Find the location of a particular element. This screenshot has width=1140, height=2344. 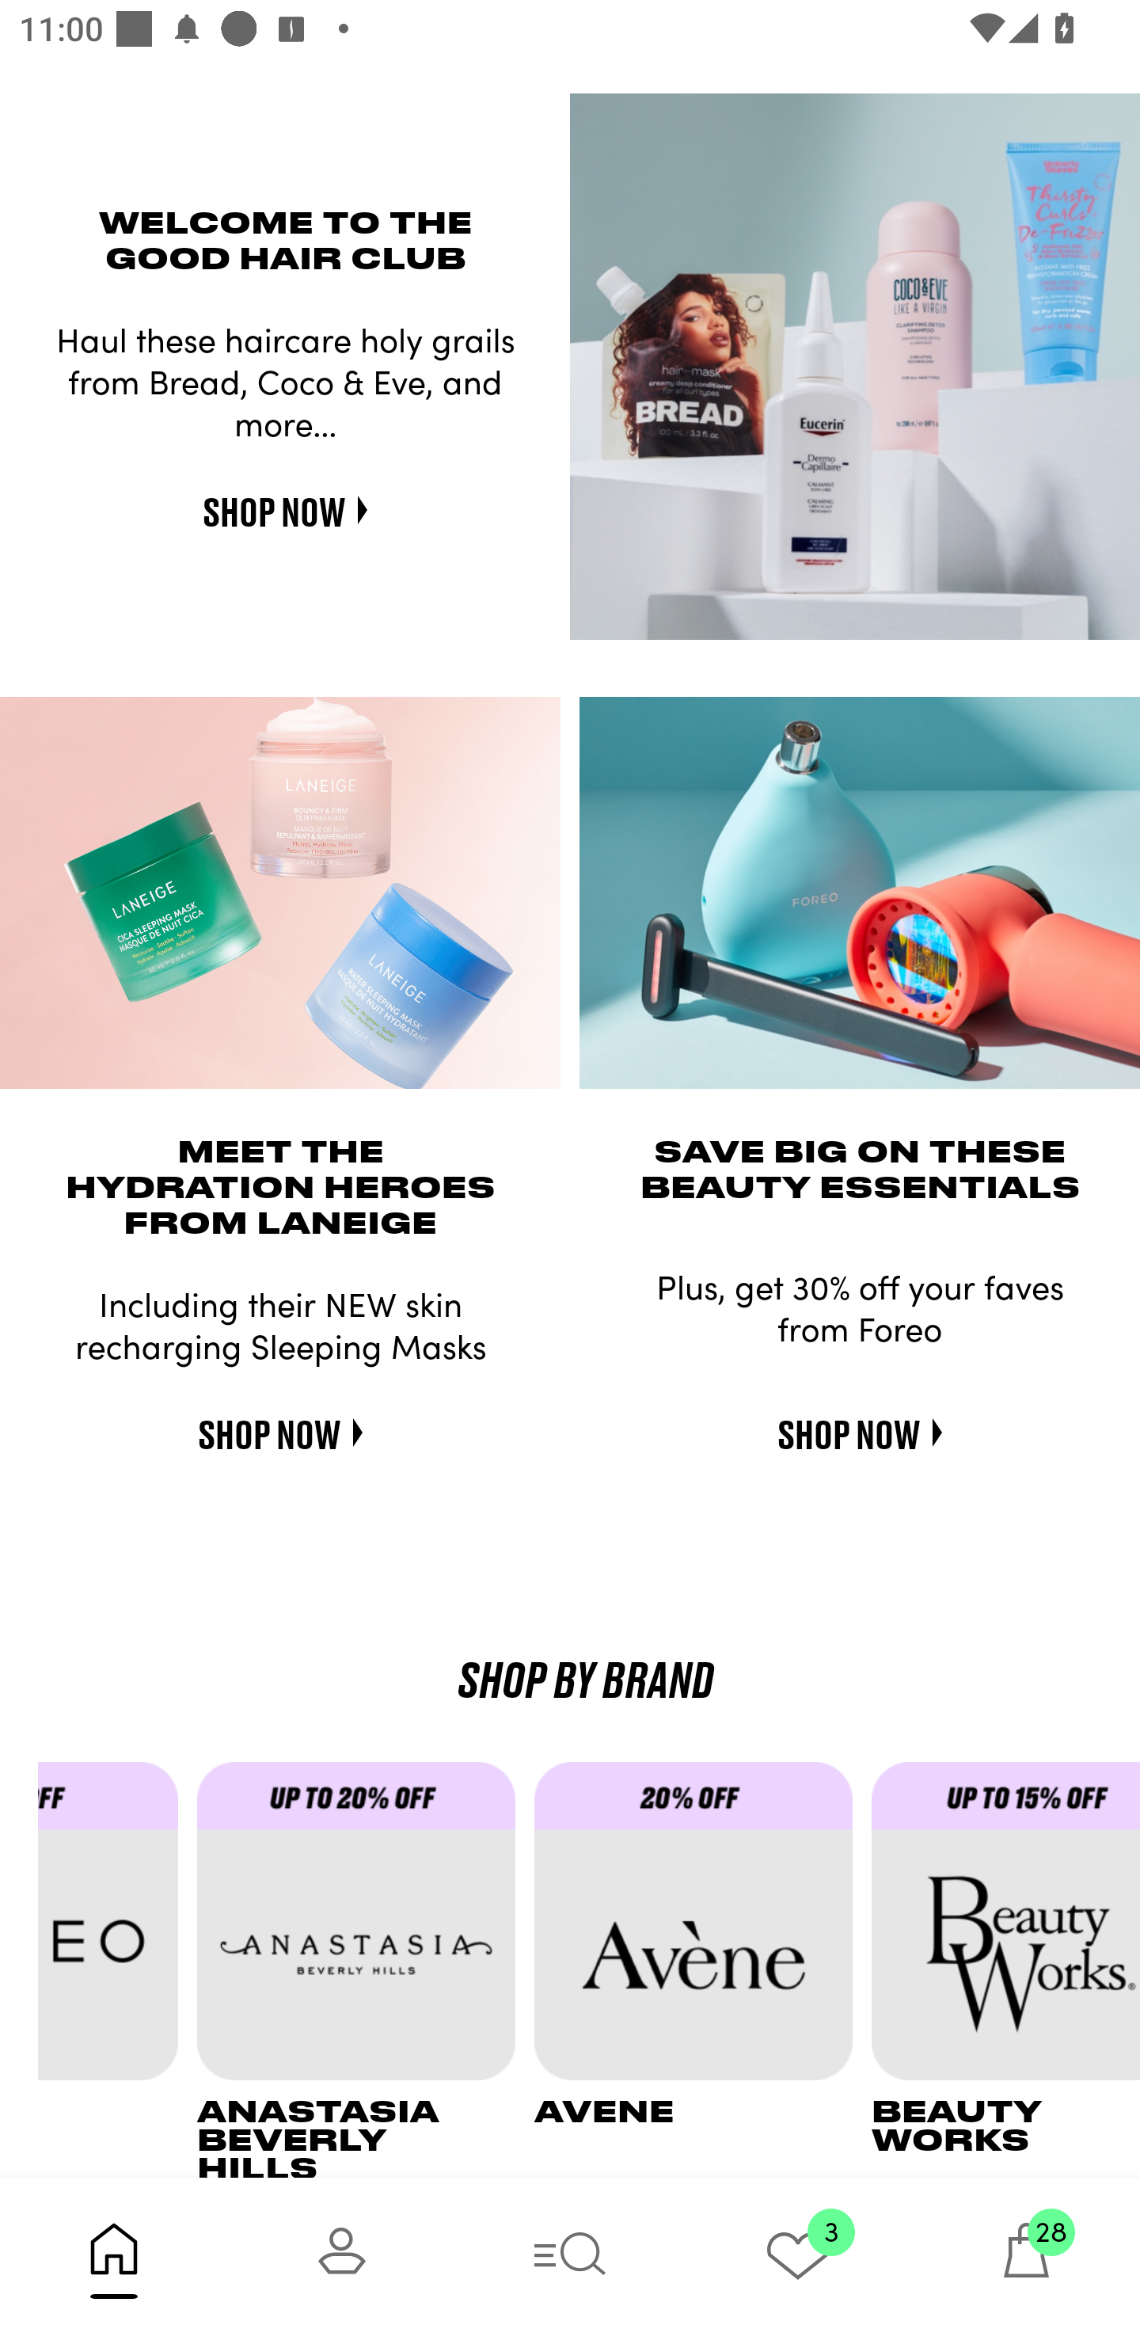

28 is located at coordinates (1026, 2260).